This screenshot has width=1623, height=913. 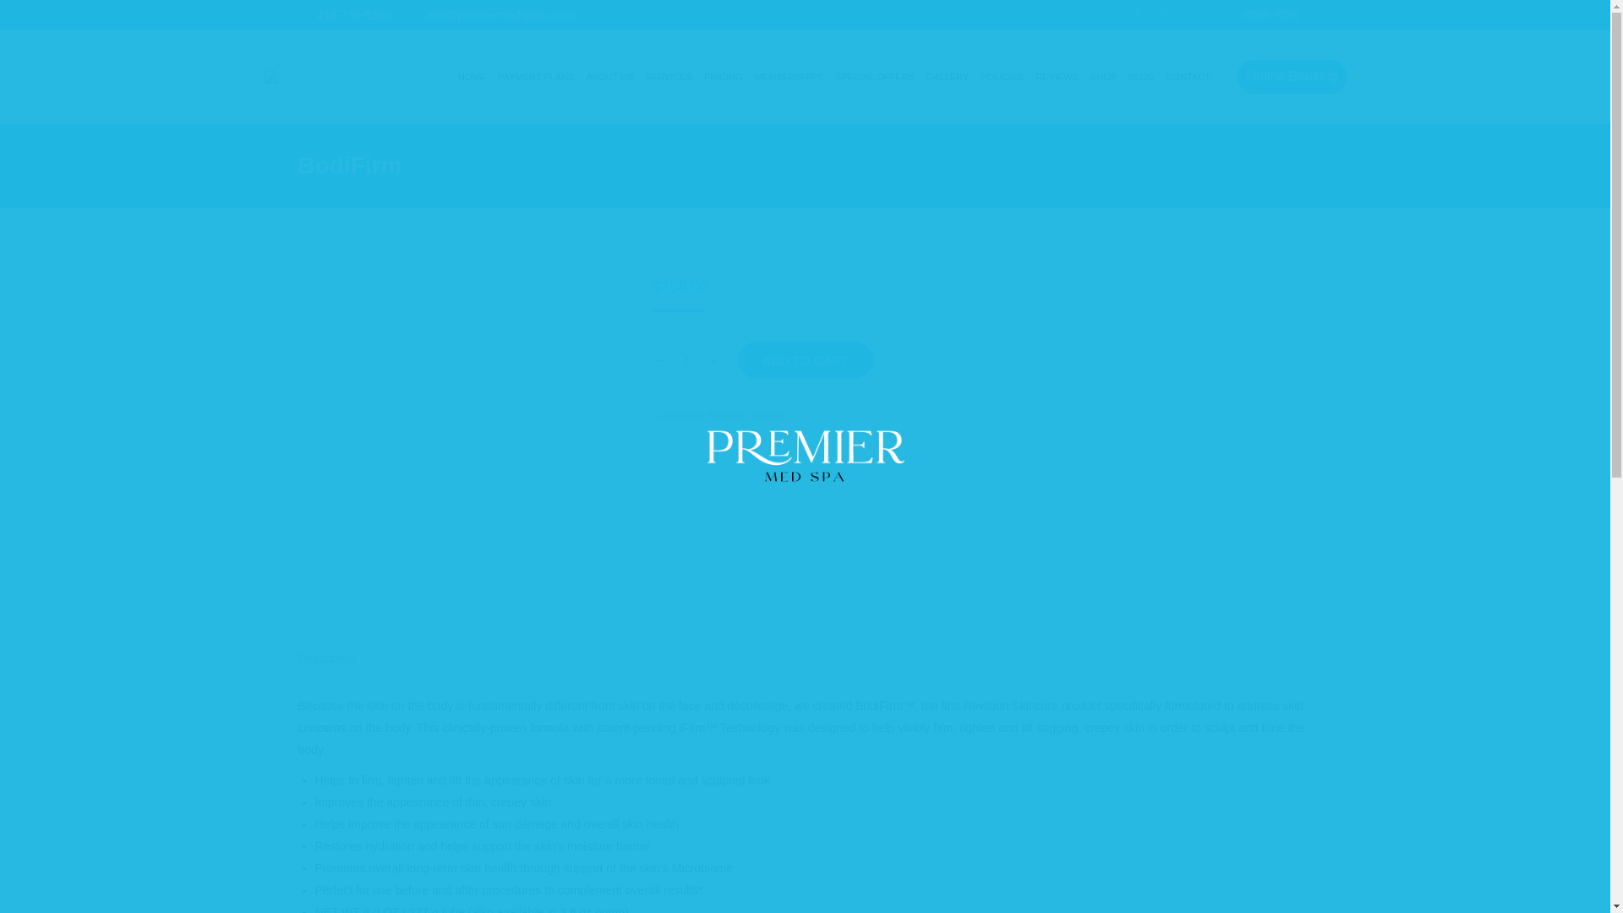 What do you see at coordinates (1202, 15) in the screenshot?
I see ` 0` at bounding box center [1202, 15].